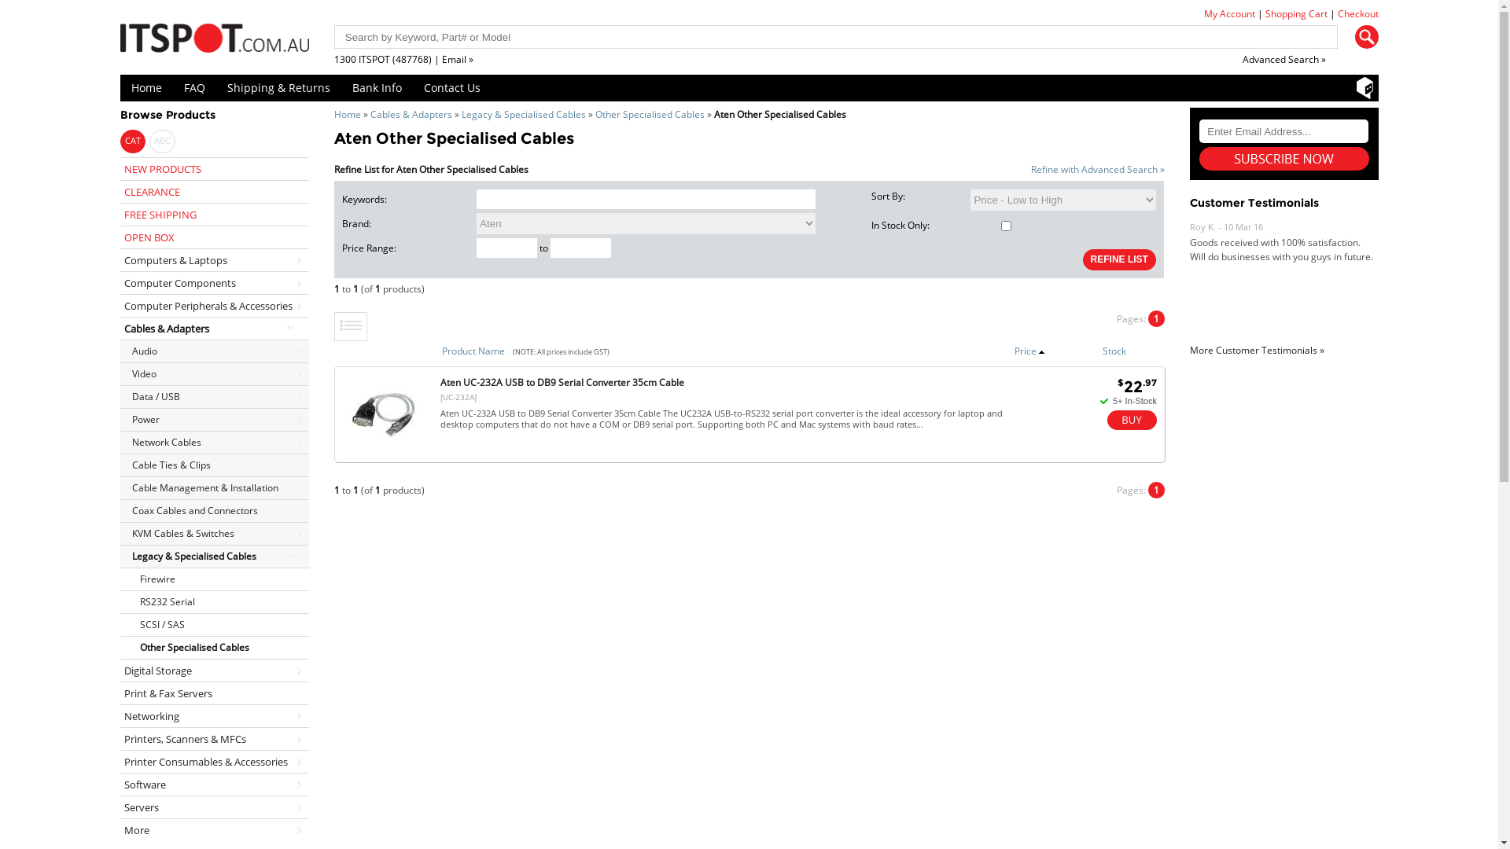 The image size is (1510, 849). What do you see at coordinates (214, 259) in the screenshot?
I see `Computers & Laptops` at bounding box center [214, 259].